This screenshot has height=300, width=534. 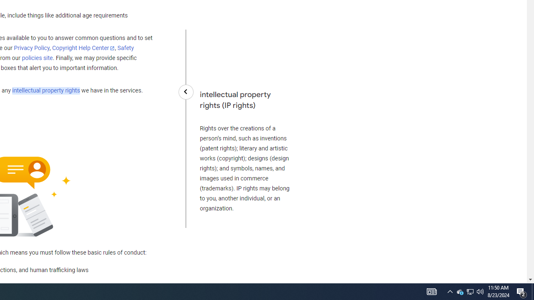 I want to click on Copyright Help Center, so click(x=83, y=48).